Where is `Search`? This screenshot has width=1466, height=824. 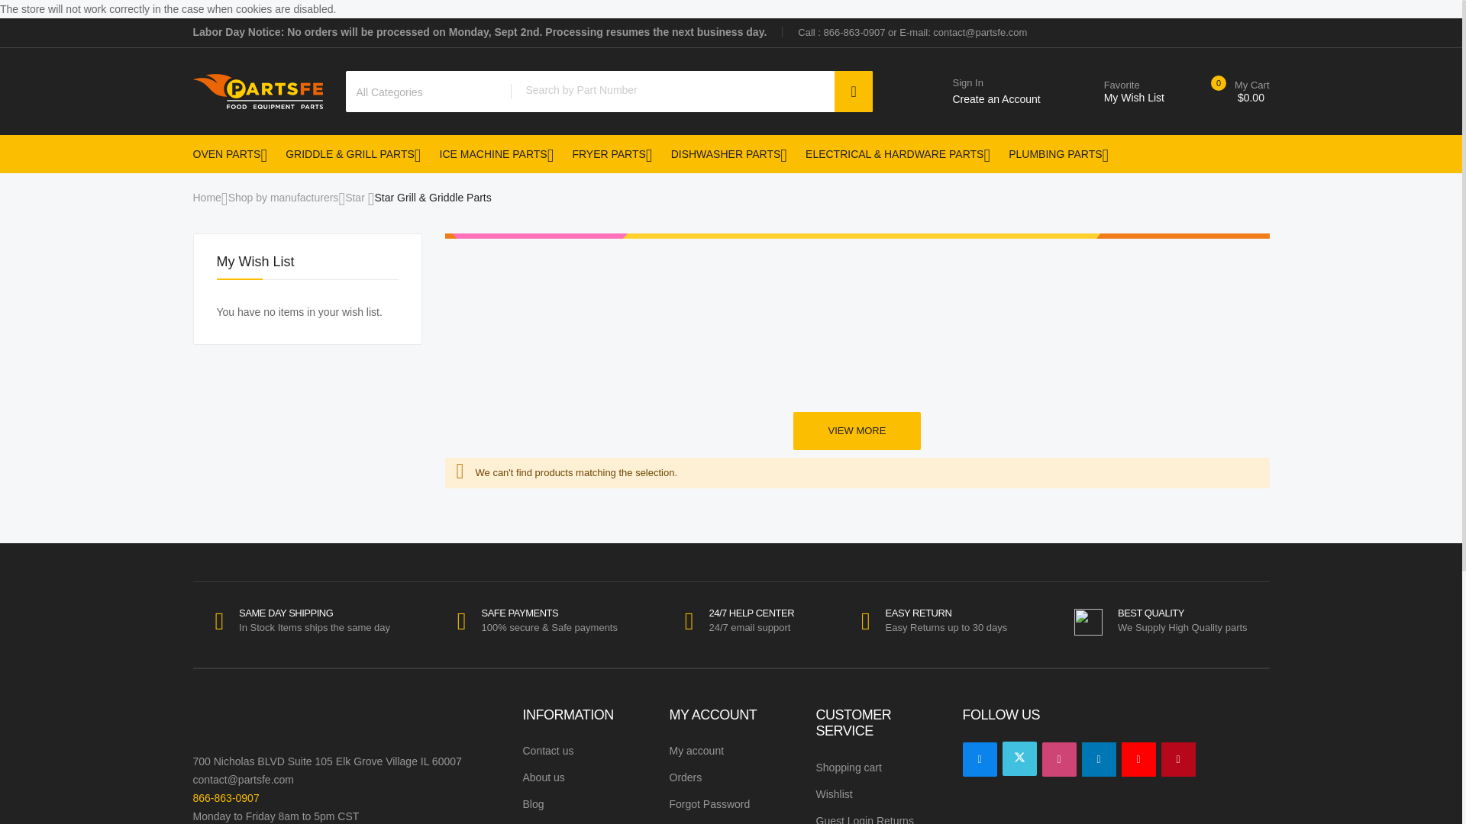 Search is located at coordinates (1118, 92).